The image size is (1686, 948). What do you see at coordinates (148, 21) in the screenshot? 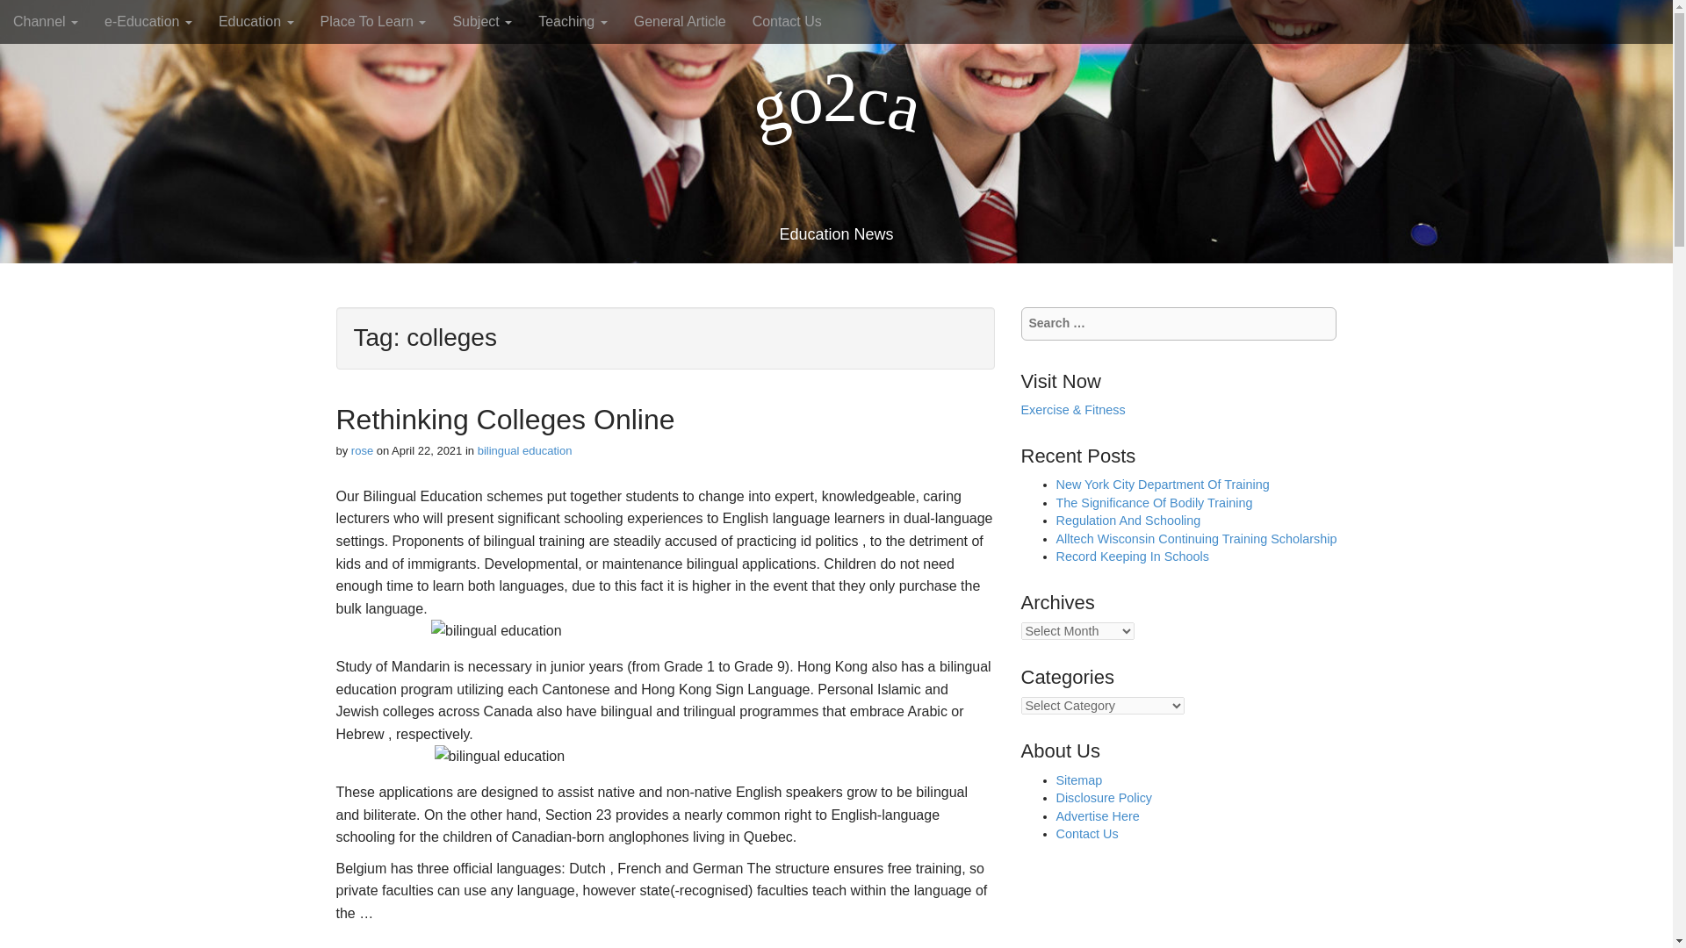
I see `e-Education` at bounding box center [148, 21].